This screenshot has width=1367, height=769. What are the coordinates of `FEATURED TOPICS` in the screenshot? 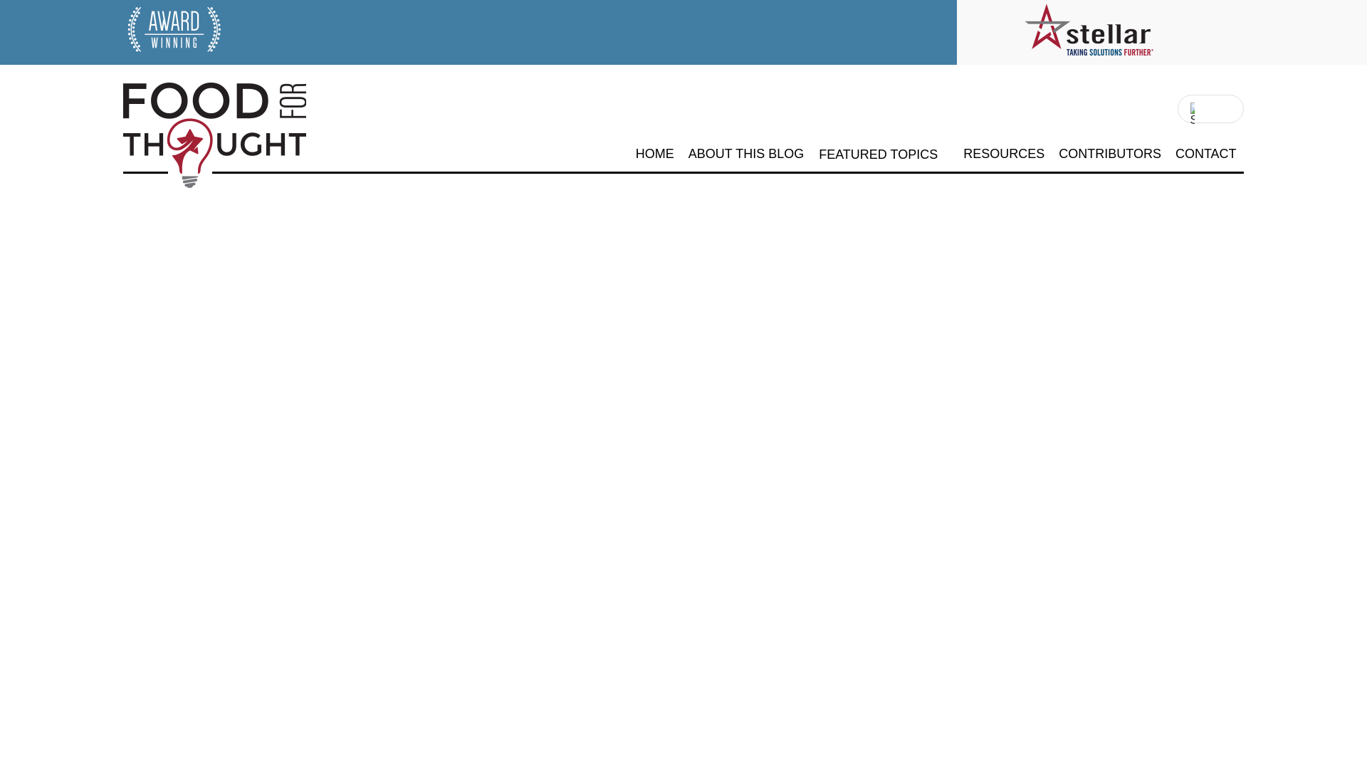 It's located at (879, 155).